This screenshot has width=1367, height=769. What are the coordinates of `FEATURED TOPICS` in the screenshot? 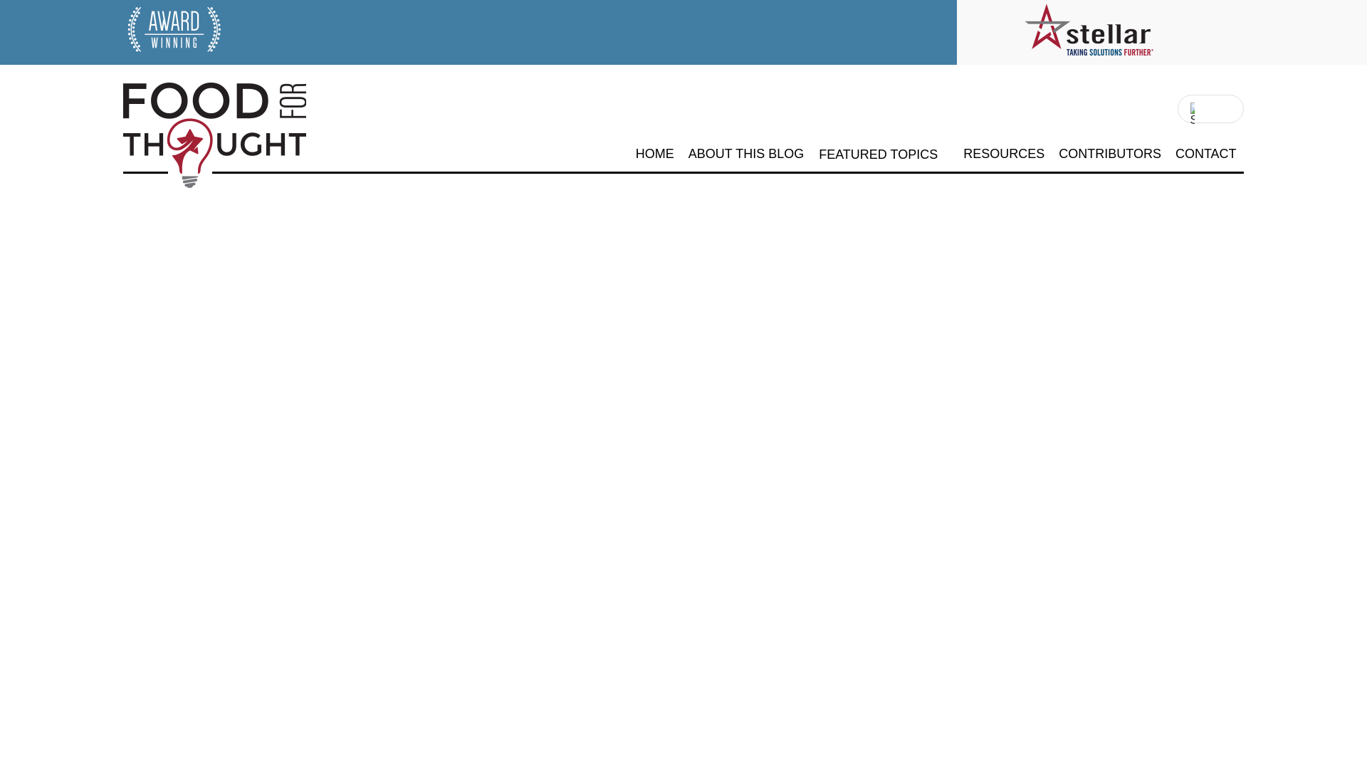 It's located at (879, 155).